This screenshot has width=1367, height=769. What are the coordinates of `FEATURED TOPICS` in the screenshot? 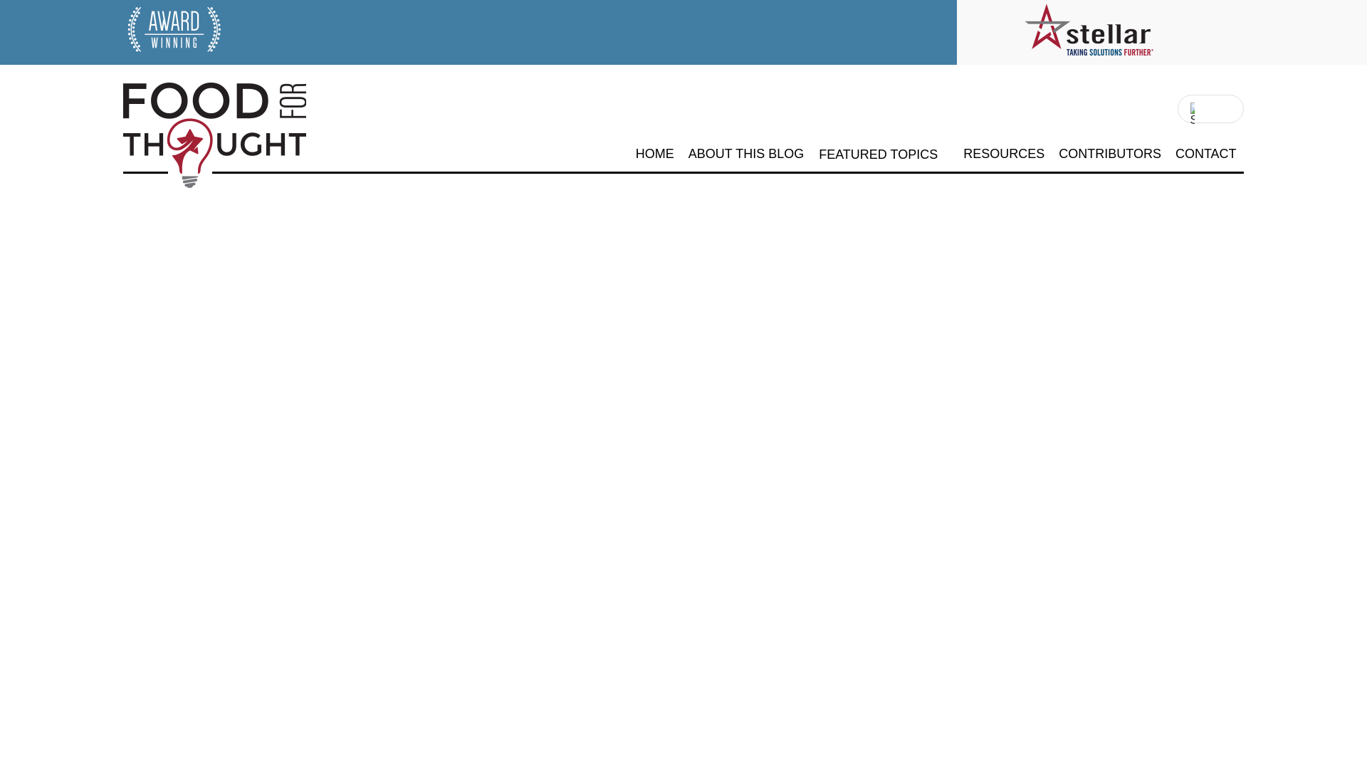 It's located at (879, 155).